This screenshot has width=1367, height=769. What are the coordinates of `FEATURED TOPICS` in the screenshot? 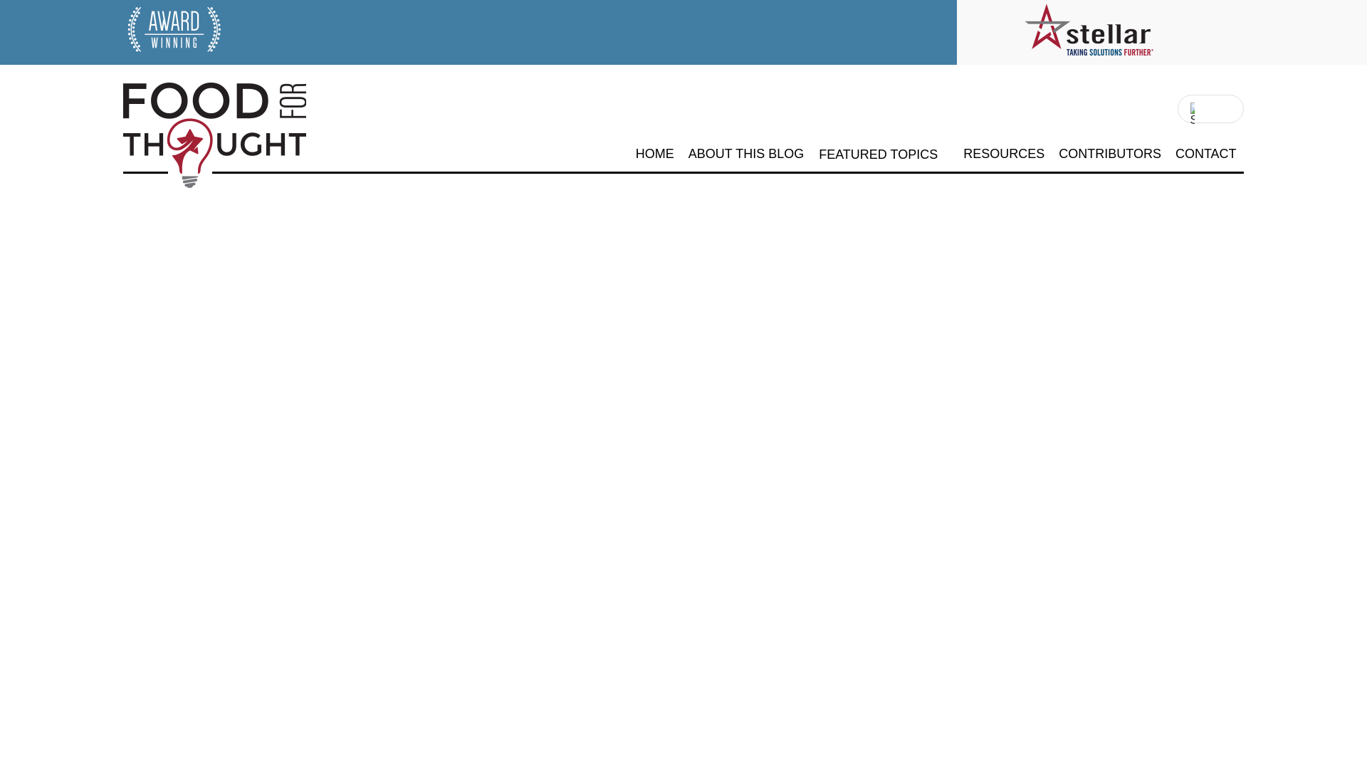 It's located at (879, 155).